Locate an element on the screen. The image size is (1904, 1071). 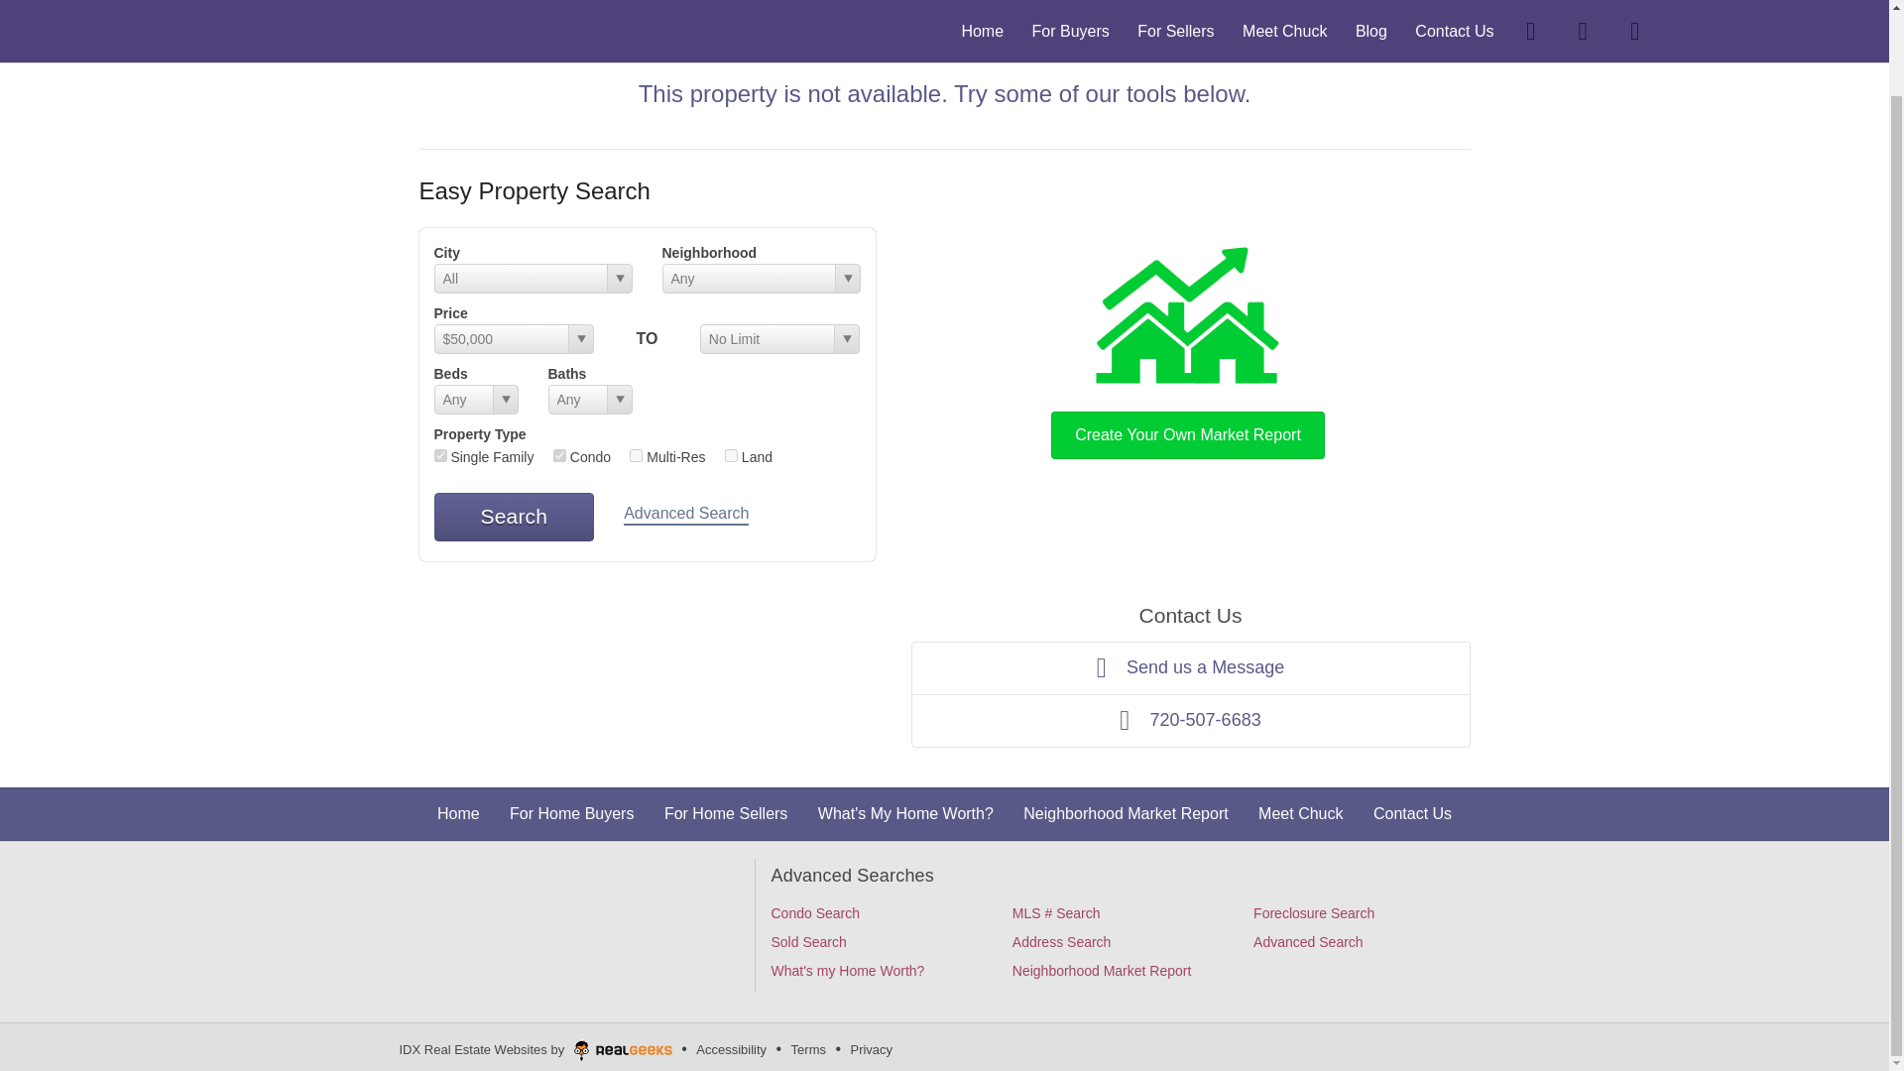
Advanced Search is located at coordinates (686, 515).